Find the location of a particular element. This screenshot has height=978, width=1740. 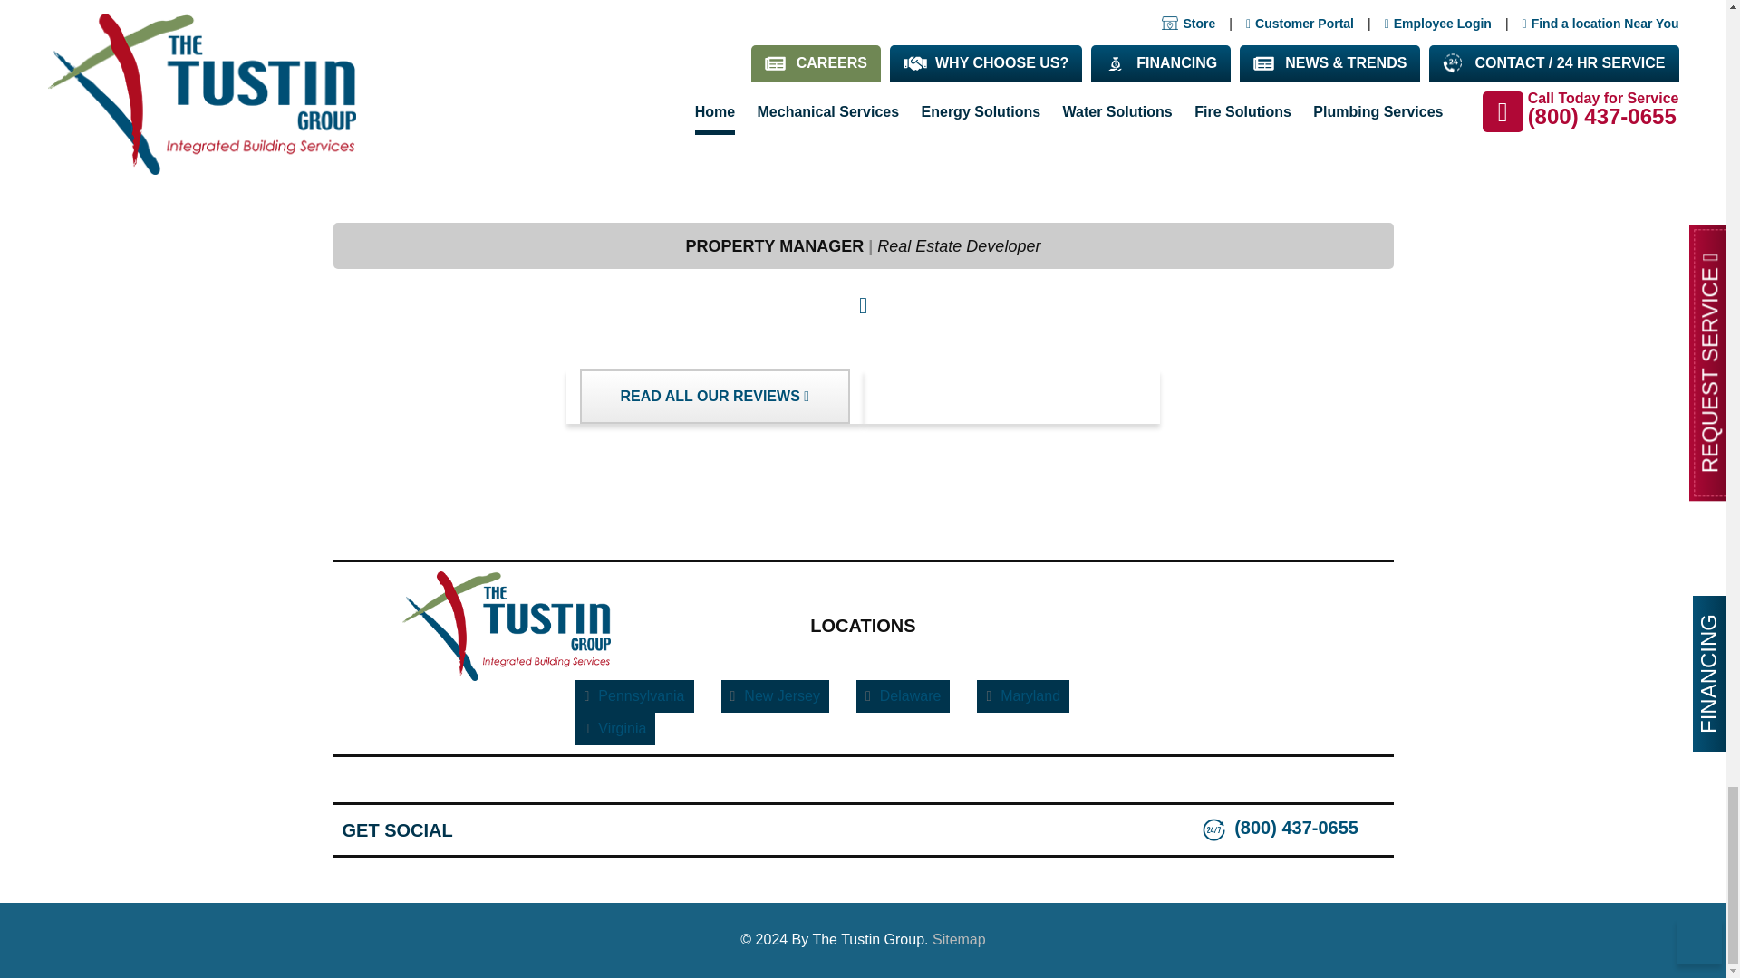

Twitter is located at coordinates (581, 829).